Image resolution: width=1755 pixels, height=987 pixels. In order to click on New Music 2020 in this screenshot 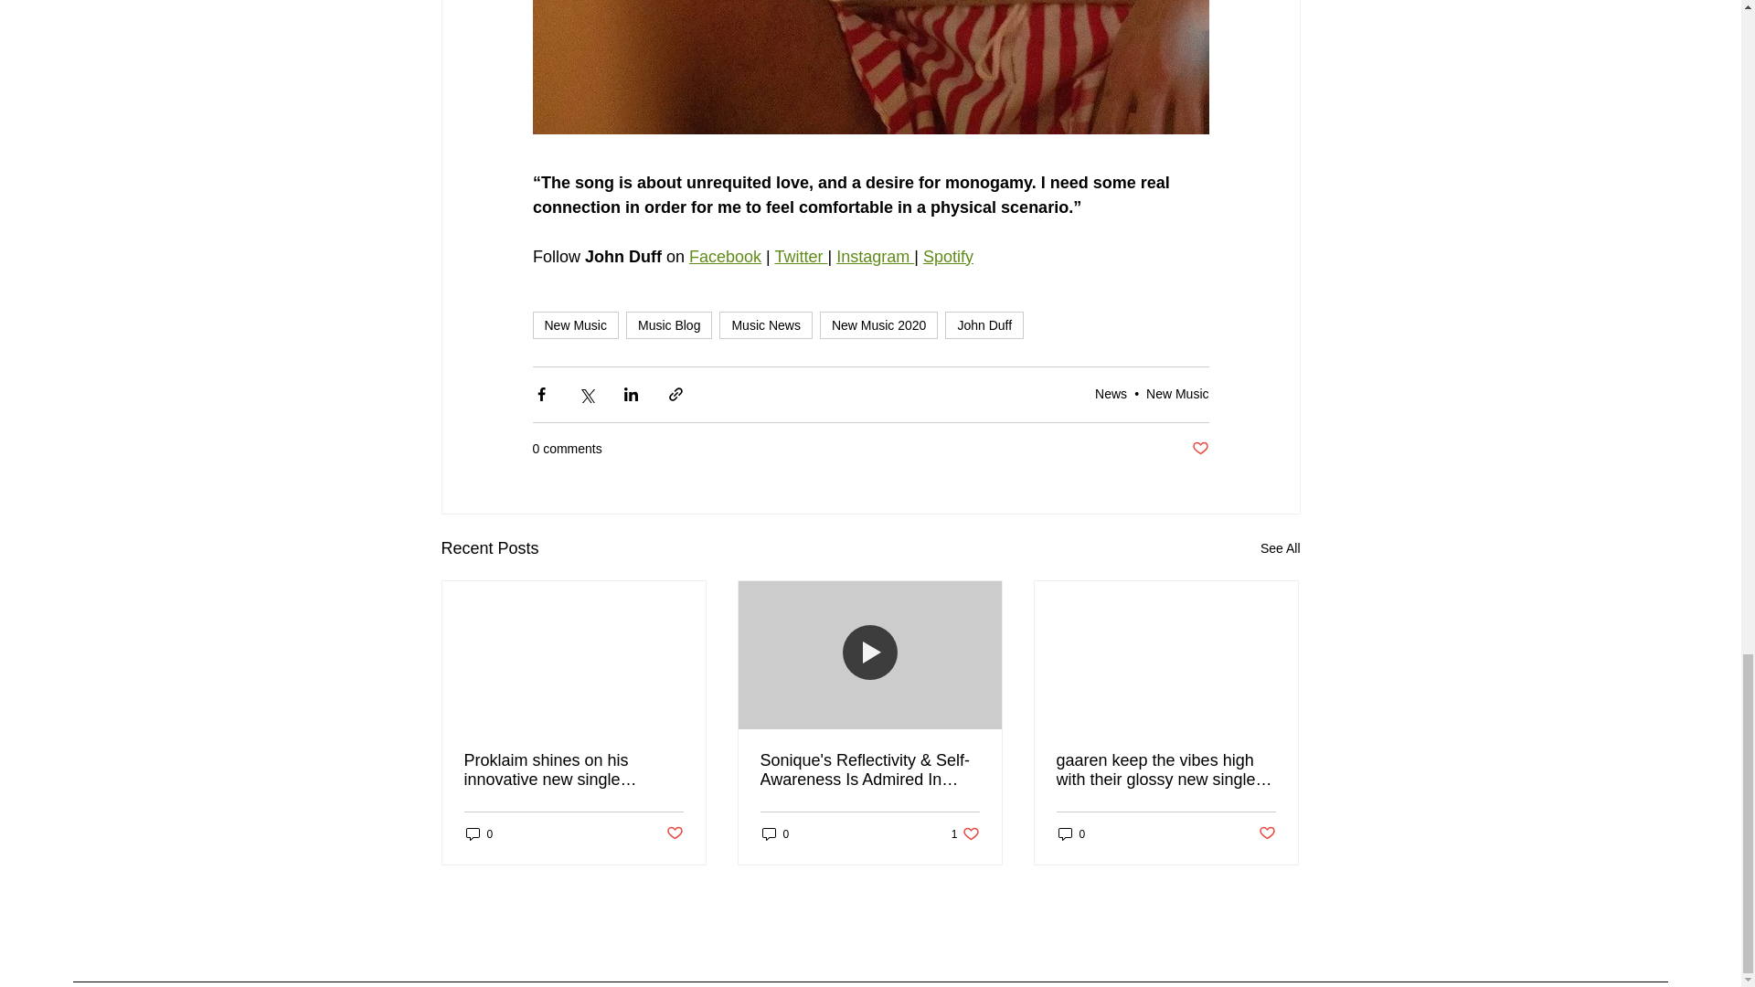, I will do `click(879, 325)`.